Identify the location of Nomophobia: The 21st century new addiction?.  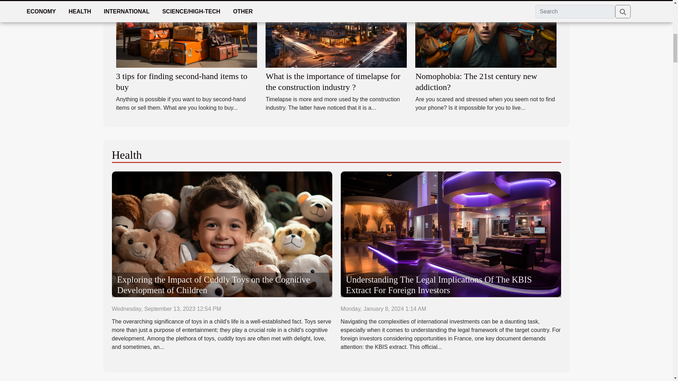
(486, 27).